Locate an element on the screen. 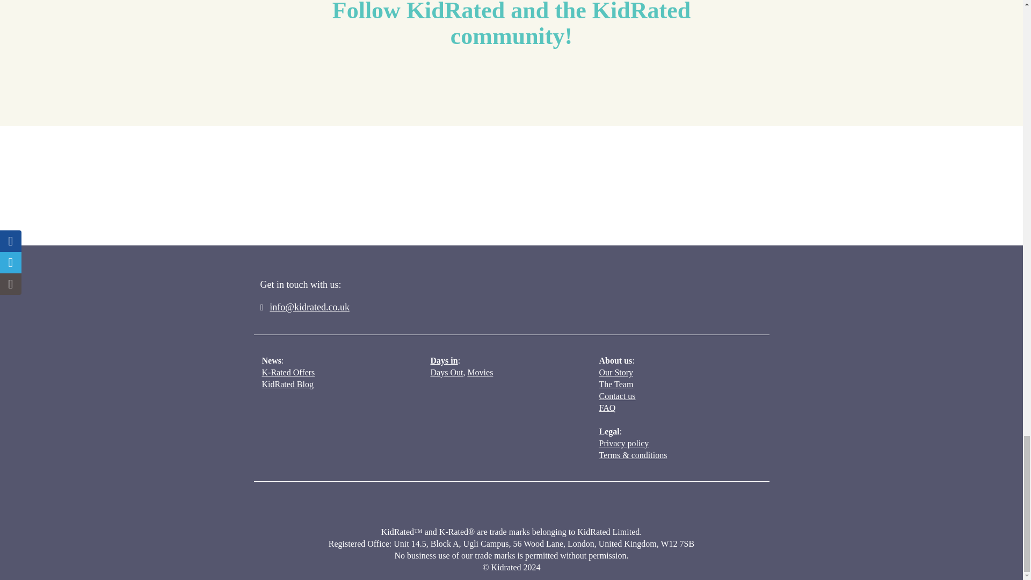 This screenshot has height=580, width=1031. Kidrated's Twitter is located at coordinates (471, 84).